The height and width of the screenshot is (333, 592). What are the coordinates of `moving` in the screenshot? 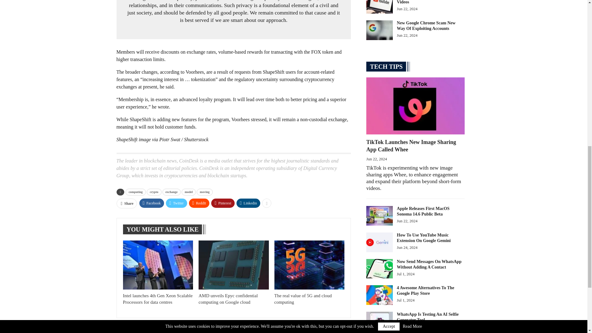 It's located at (204, 192).